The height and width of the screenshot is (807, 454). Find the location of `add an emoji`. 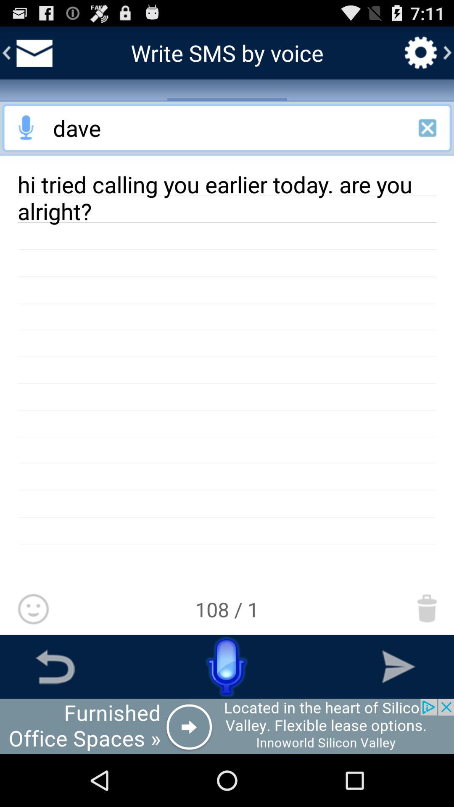

add an emoji is located at coordinates (33, 609).